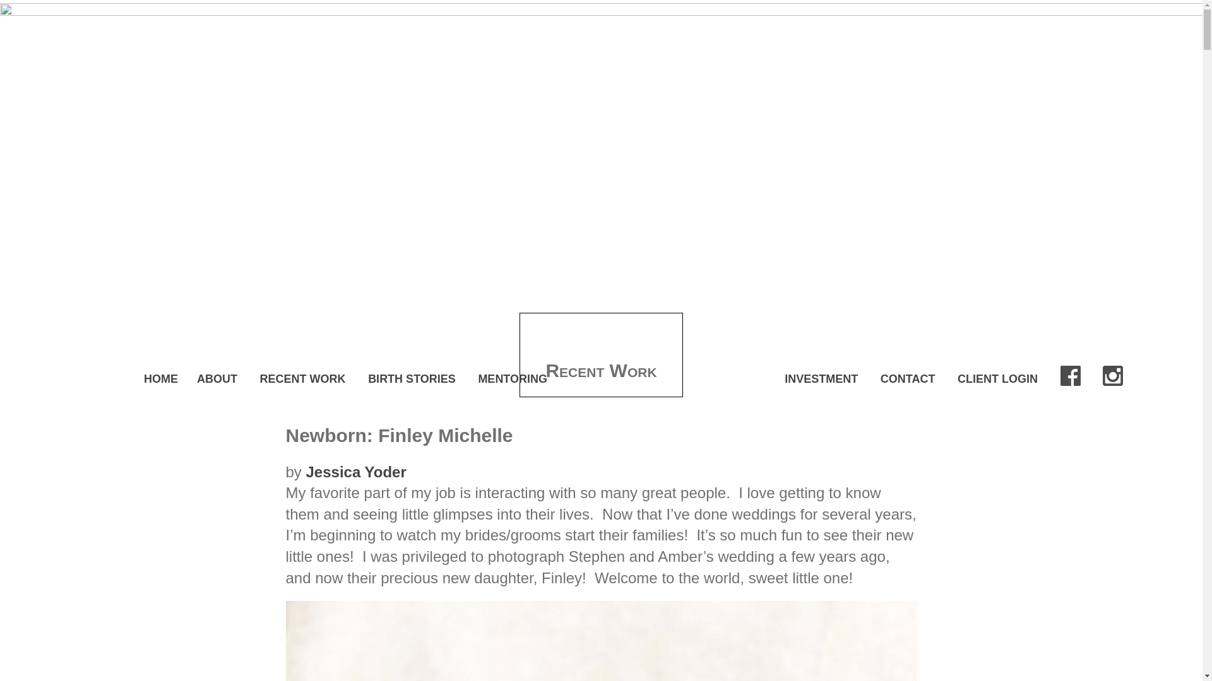 The height and width of the screenshot is (681, 1212). Describe the element at coordinates (1071, 376) in the screenshot. I see `Find us on Facebook` at that location.